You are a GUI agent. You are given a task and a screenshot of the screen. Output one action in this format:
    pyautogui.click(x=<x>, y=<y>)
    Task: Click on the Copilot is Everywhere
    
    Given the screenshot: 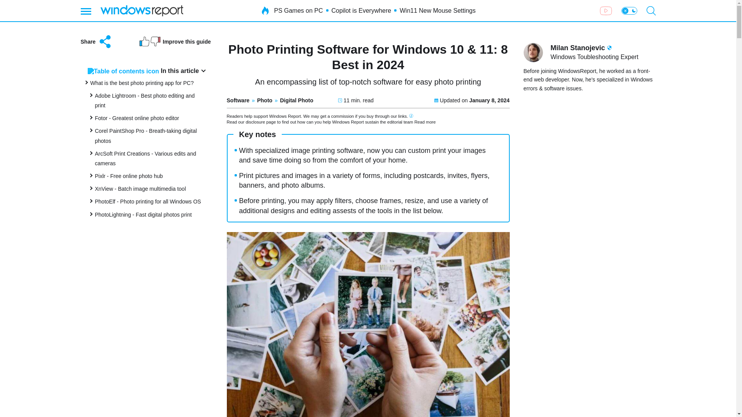 What is the action you would take?
    pyautogui.click(x=362, y=11)
    